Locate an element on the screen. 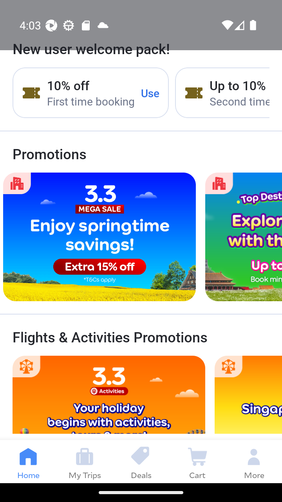 The image size is (282, 502). My Trips is located at coordinates (85, 461).